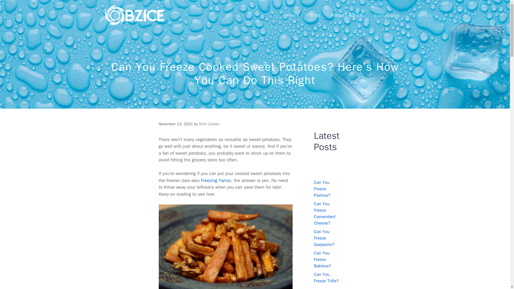  Describe the element at coordinates (293, 15) in the screenshot. I see `Home` at that location.